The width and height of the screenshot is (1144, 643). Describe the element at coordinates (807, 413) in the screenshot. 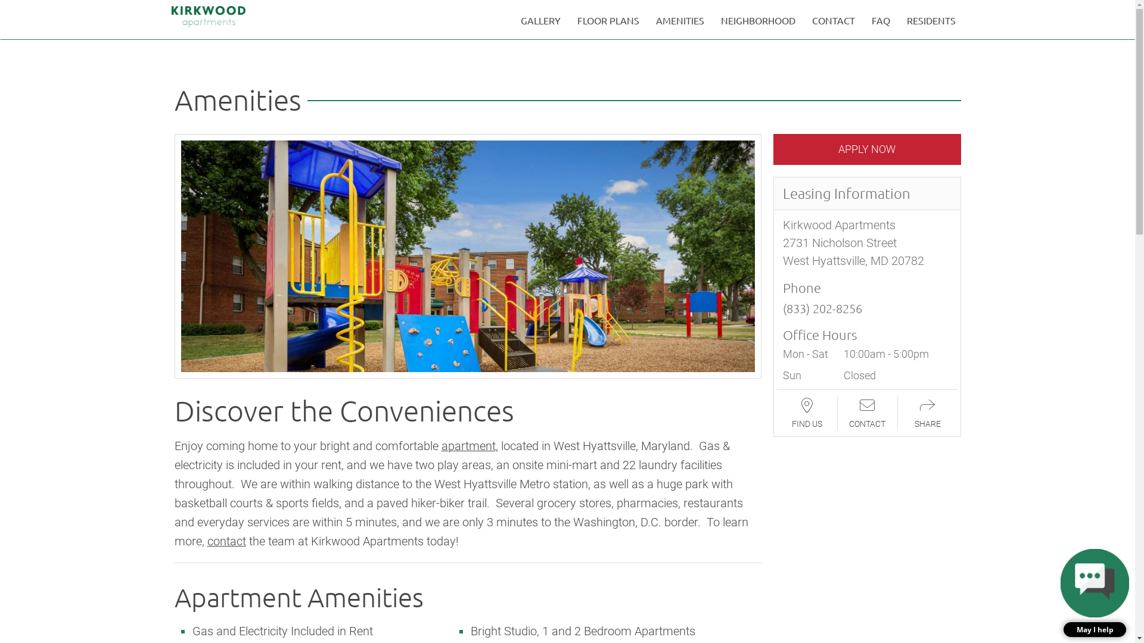

I see `FIND US` at that location.